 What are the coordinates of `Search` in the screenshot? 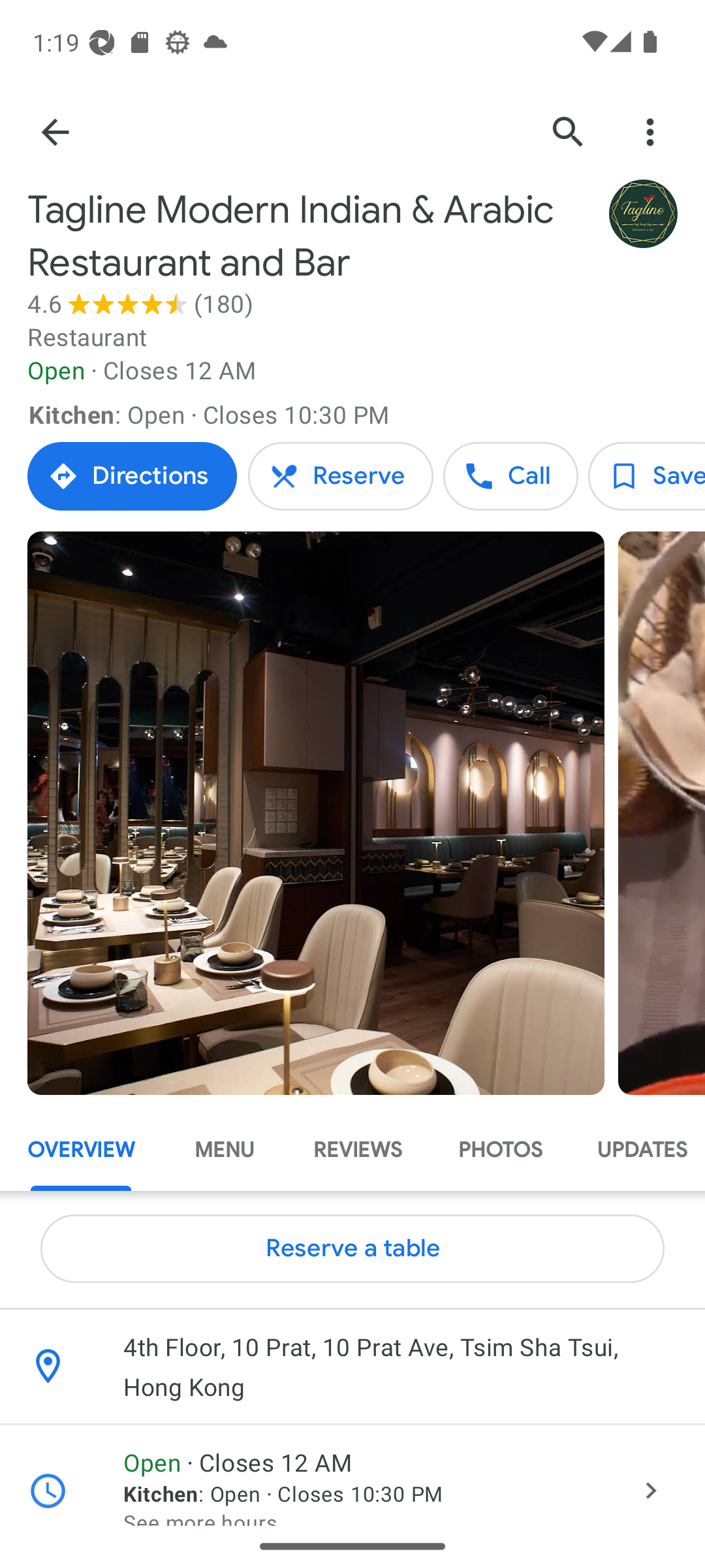 It's located at (568, 132).